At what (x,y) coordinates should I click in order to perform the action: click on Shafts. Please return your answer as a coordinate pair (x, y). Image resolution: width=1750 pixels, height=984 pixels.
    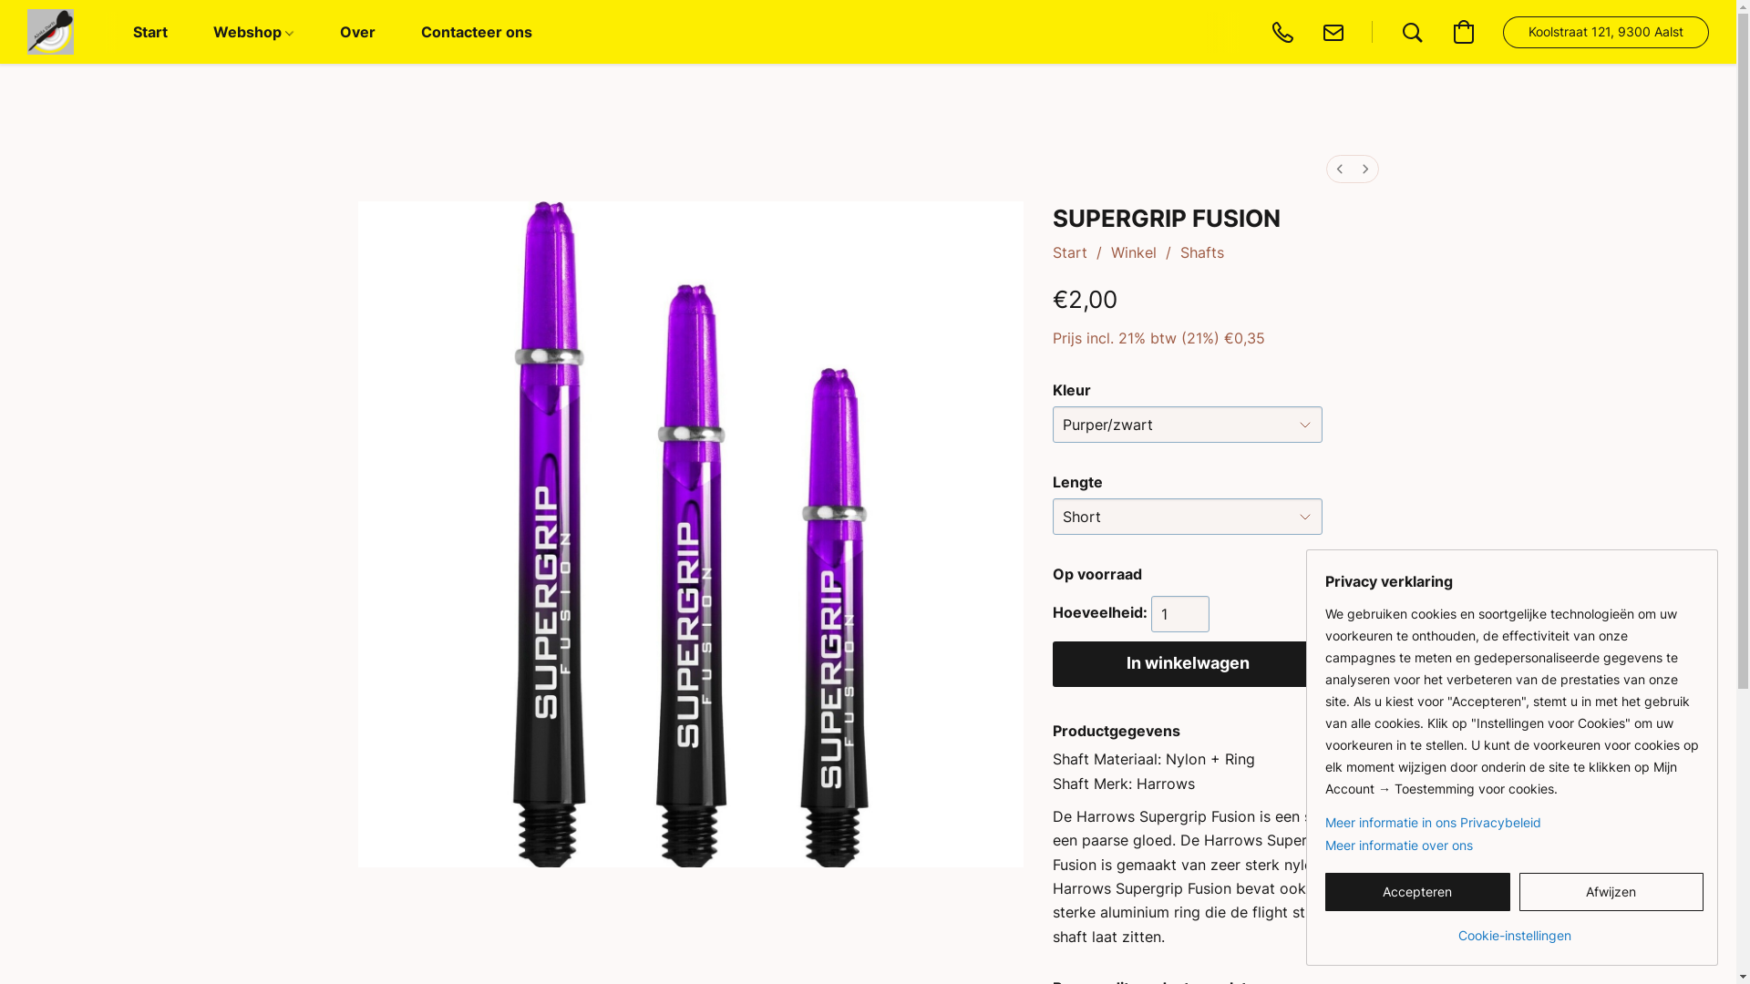
    Looking at the image, I should click on (1202, 252).